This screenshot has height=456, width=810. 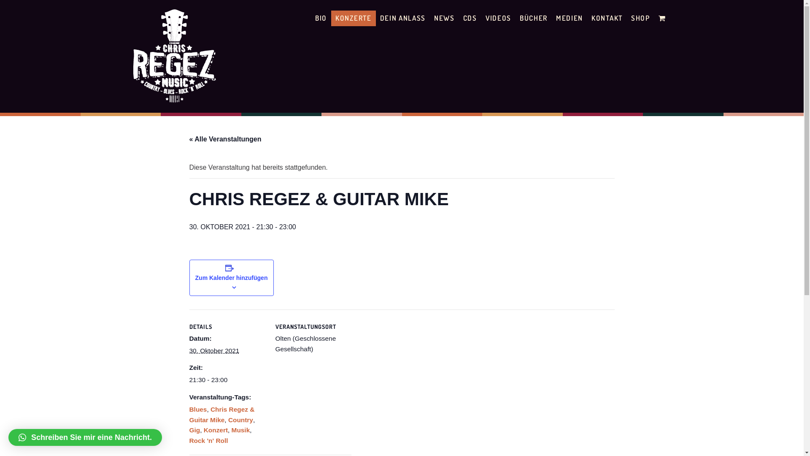 What do you see at coordinates (499, 19) in the screenshot?
I see `VIDEOS` at bounding box center [499, 19].